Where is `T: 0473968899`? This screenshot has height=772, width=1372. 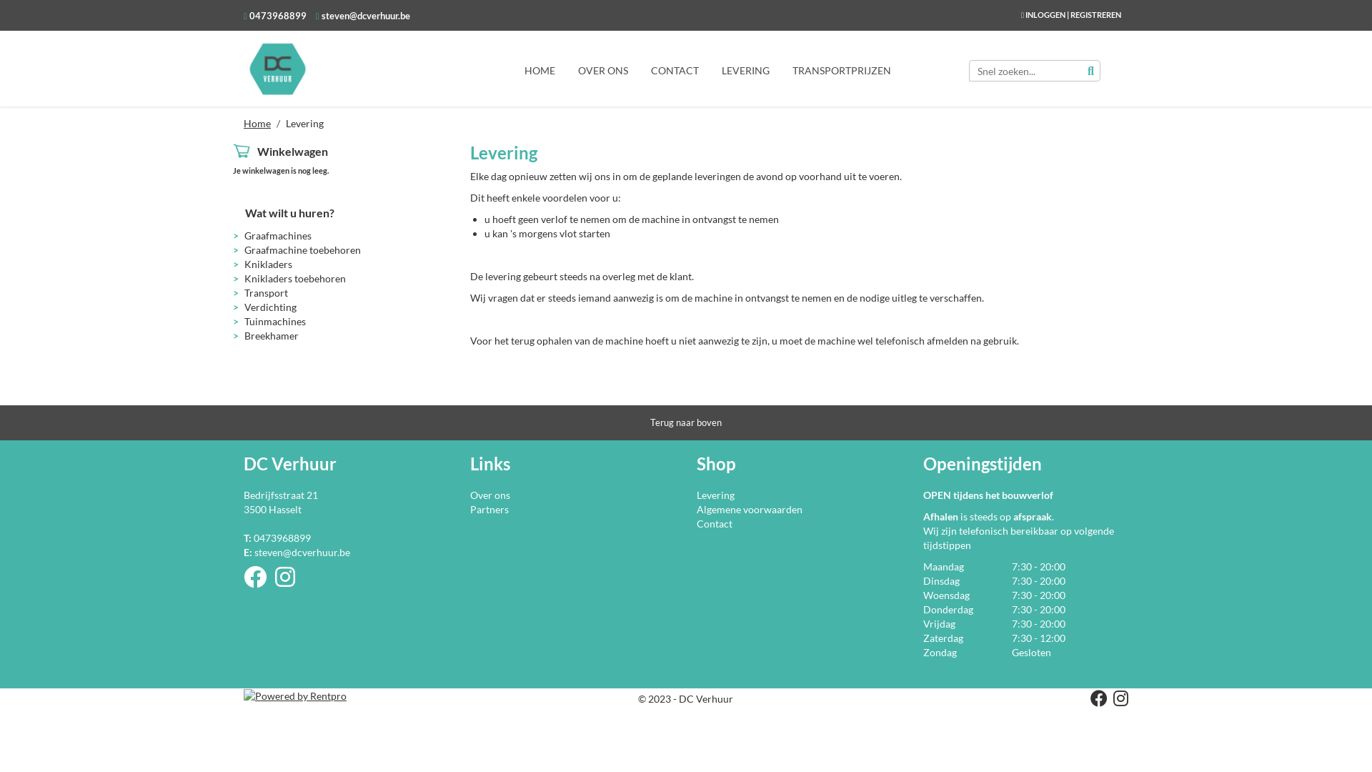
T: 0473968899 is located at coordinates (277, 538).